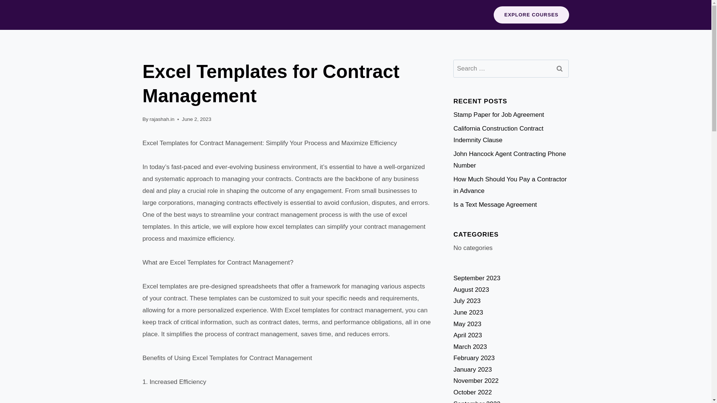 The width and height of the screenshot is (717, 403). Describe the element at coordinates (477, 402) in the screenshot. I see `September 2022` at that location.